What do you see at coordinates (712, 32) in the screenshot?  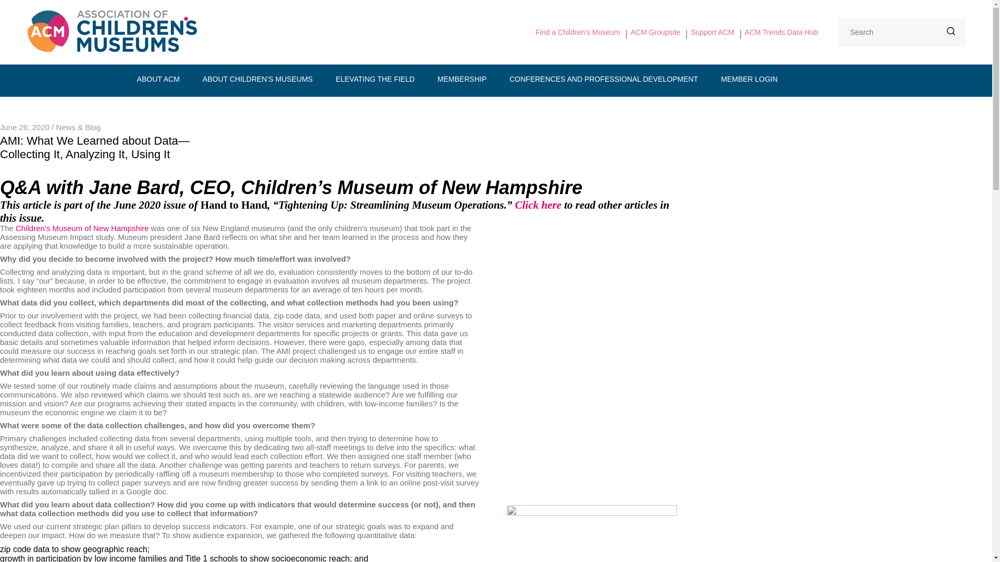 I see `Support ACM` at bounding box center [712, 32].